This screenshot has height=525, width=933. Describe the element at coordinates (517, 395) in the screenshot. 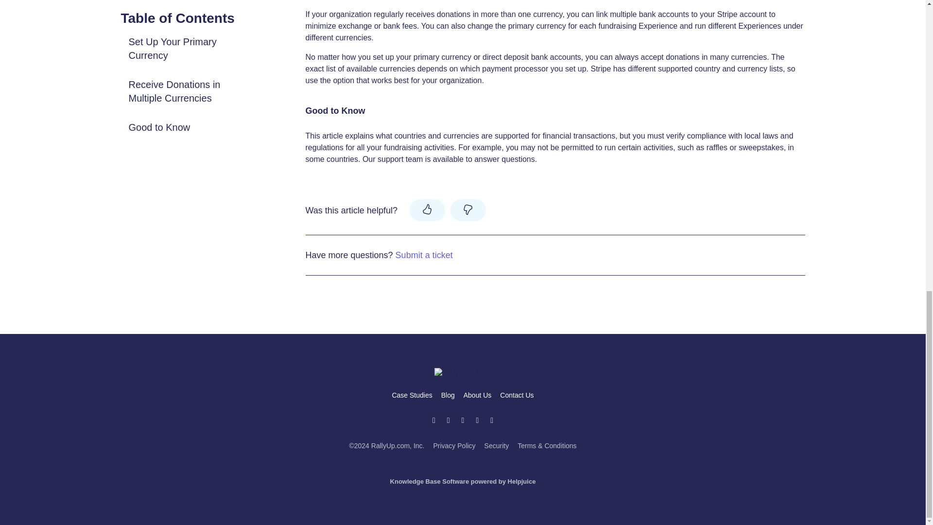

I see `Contact Us` at that location.